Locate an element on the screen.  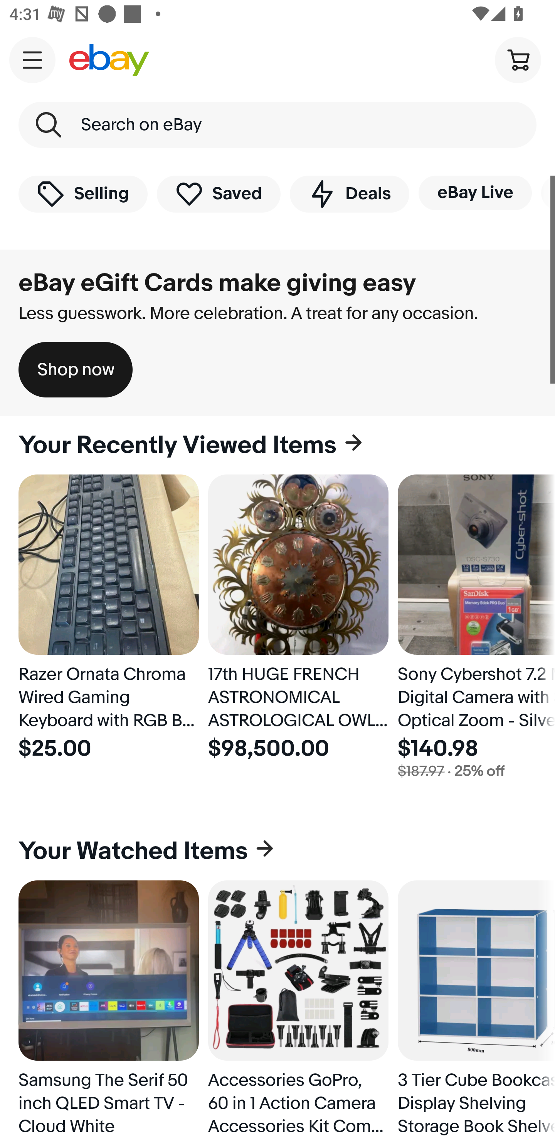
eBay eGift Cards make giving easy is located at coordinates (217, 283).